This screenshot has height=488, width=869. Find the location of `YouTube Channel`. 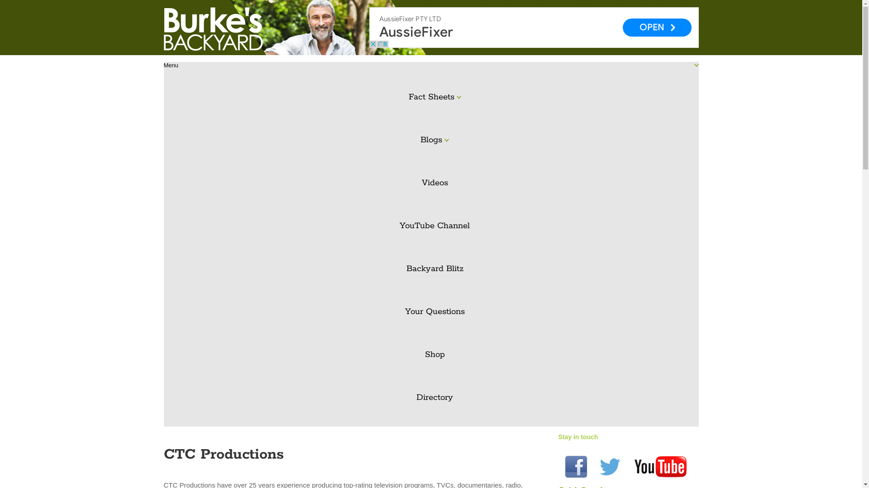

YouTube Channel is located at coordinates (435, 226).